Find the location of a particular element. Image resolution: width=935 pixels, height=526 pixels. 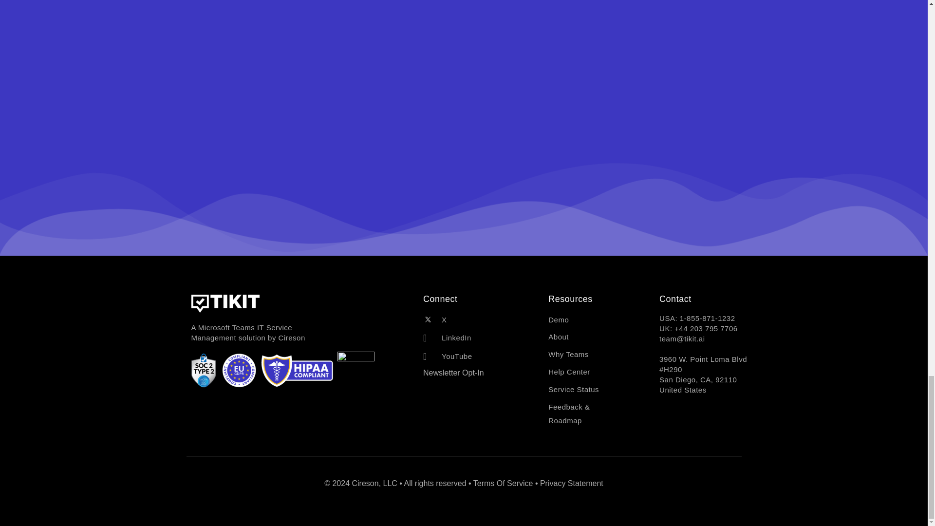

X is located at coordinates (472, 319).